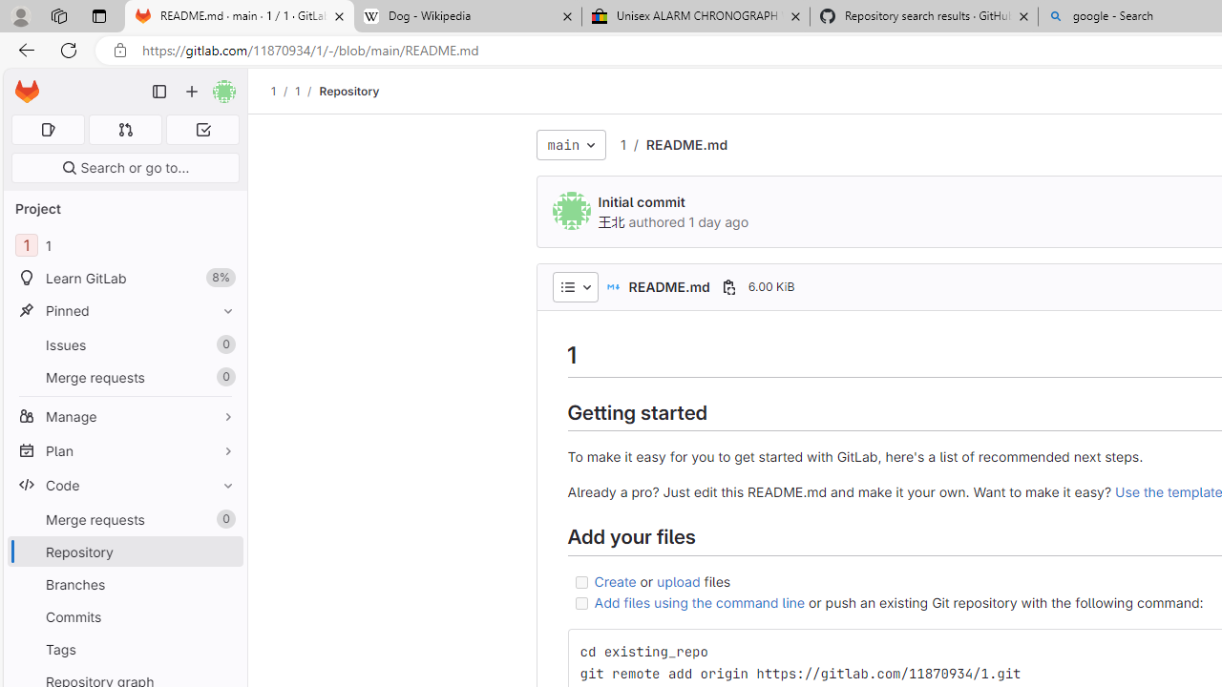 The width and height of the screenshot is (1222, 687). I want to click on Unpin Merge requests, so click(223, 519).